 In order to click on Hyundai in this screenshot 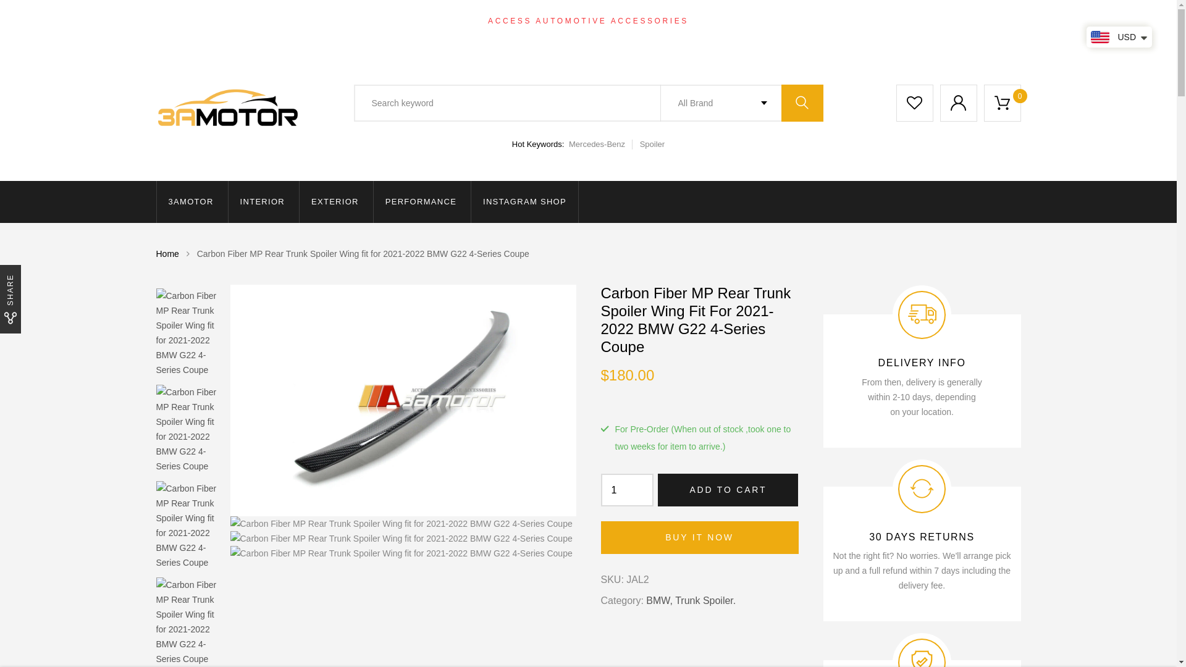, I will do `click(698, 303)`.